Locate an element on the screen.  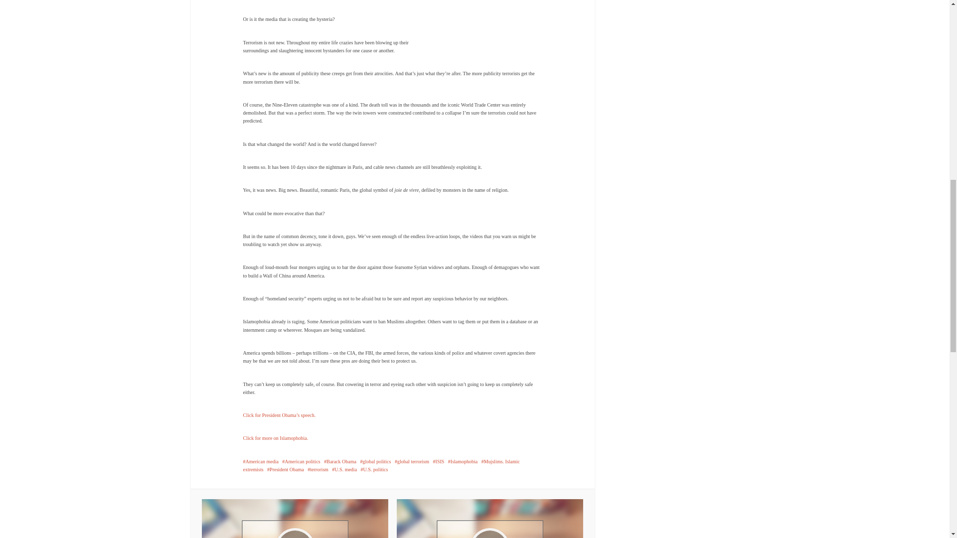
terrorism is located at coordinates (318, 469).